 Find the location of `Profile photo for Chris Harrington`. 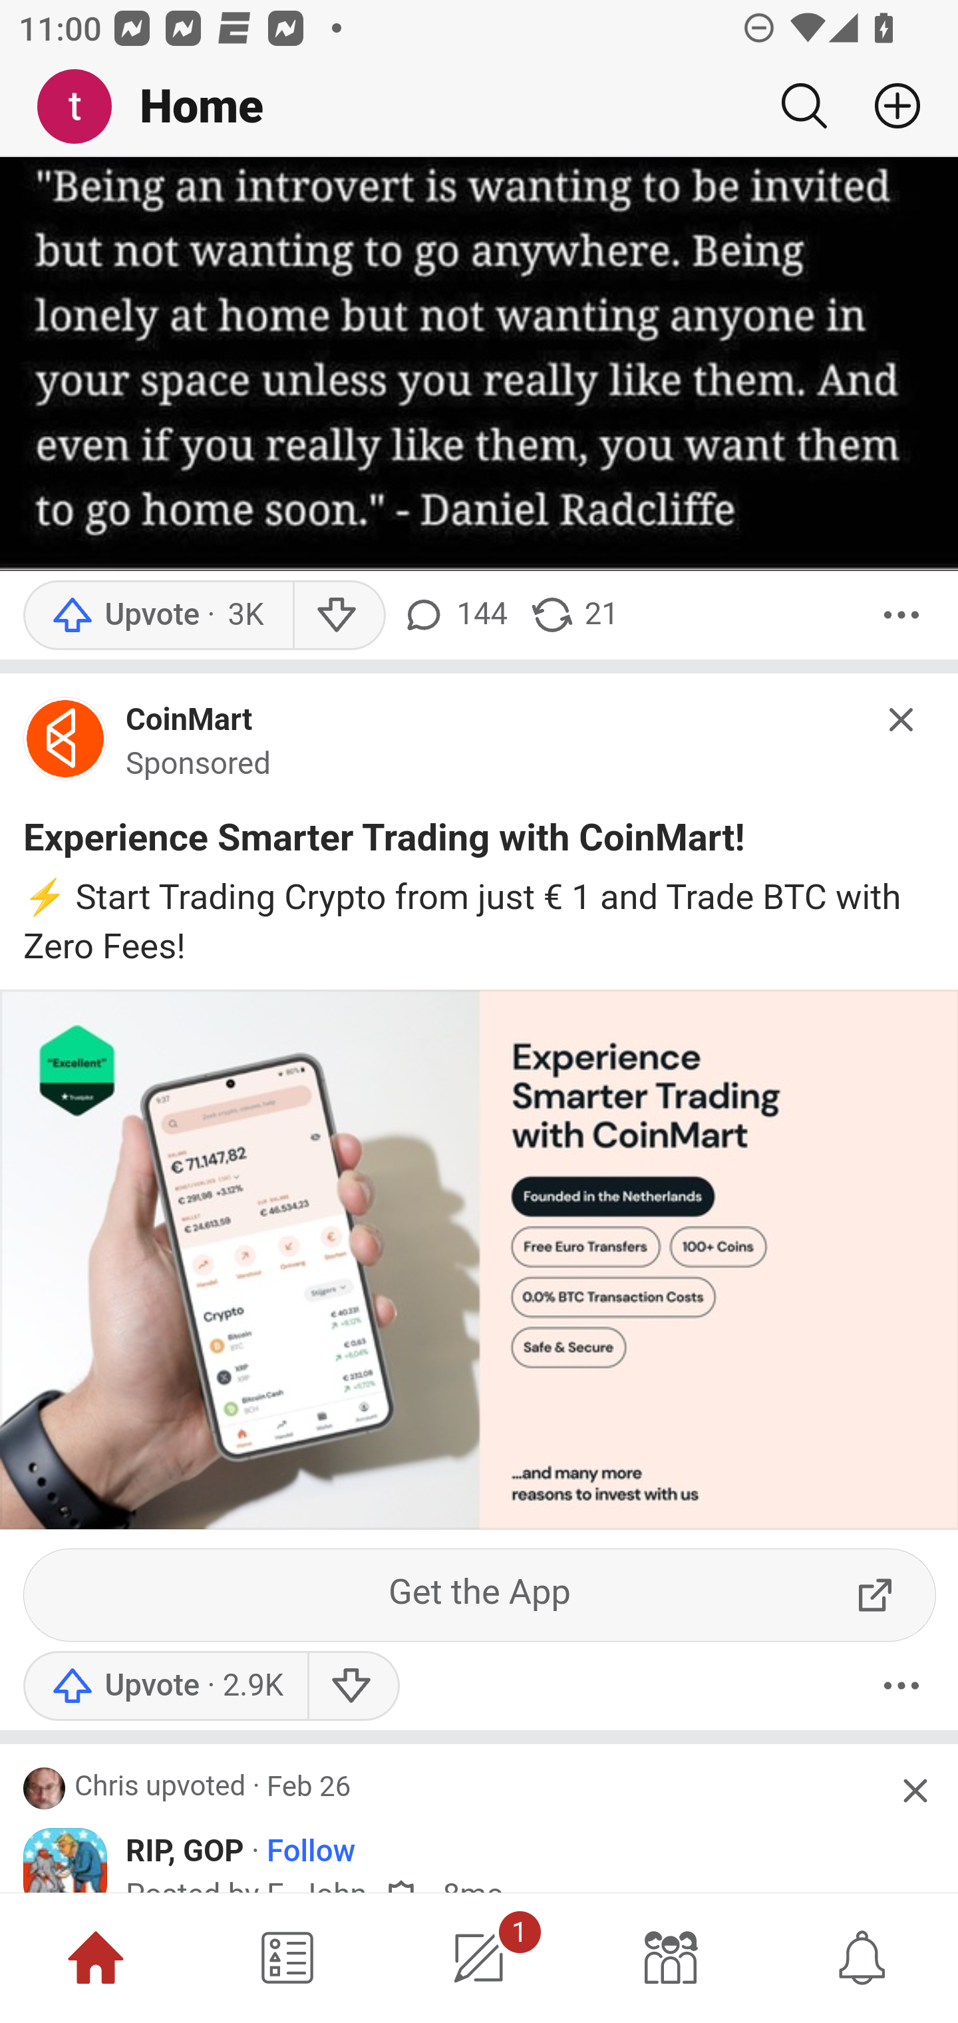

Profile photo for Chris Harrington is located at coordinates (45, 1787).